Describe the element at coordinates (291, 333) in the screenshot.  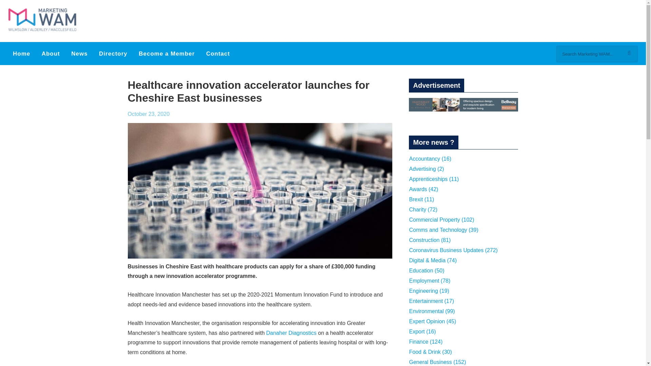
I see `Danaher Diagnostics` at that location.